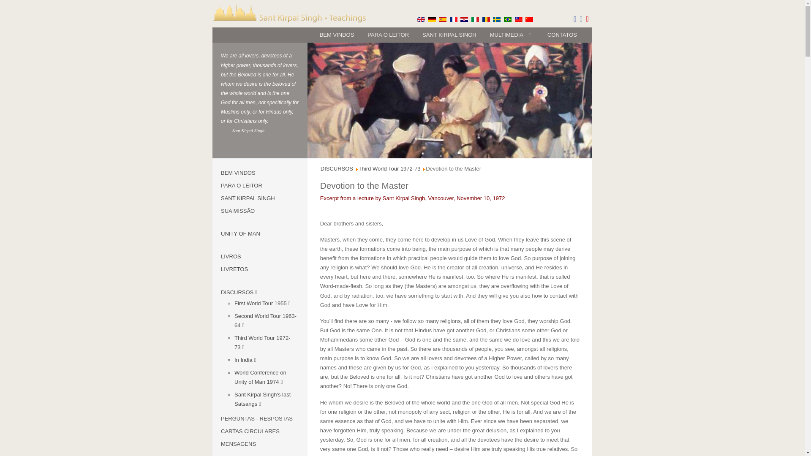 Image resolution: width=811 pixels, height=456 pixels. What do you see at coordinates (464, 19) in the screenshot?
I see `Hrvatski` at bounding box center [464, 19].